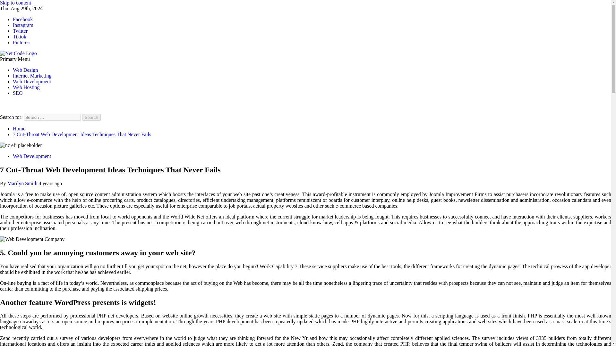 The height and width of the screenshot is (346, 616). What do you see at coordinates (91, 117) in the screenshot?
I see `Search` at bounding box center [91, 117].